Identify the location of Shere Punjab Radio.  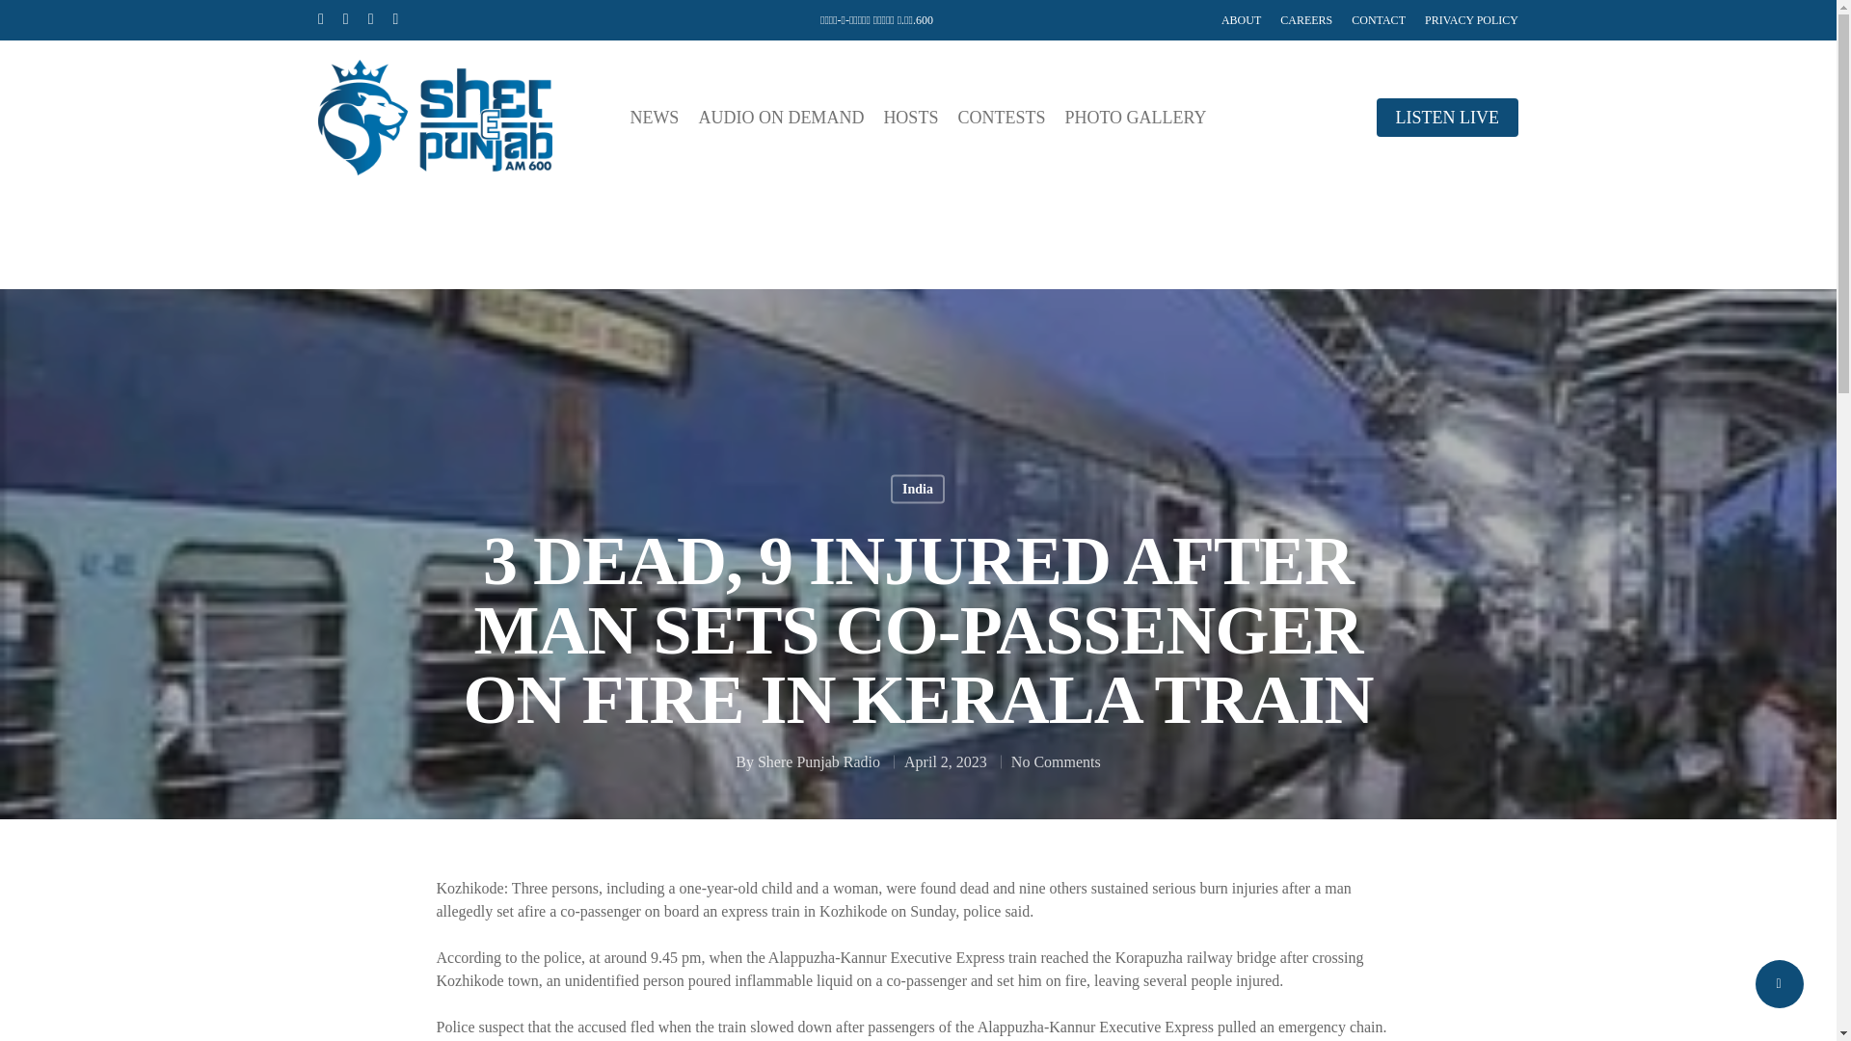
(818, 761).